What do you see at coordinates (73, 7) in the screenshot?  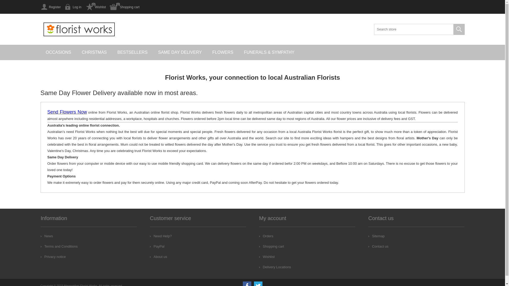 I see `Log in` at bounding box center [73, 7].